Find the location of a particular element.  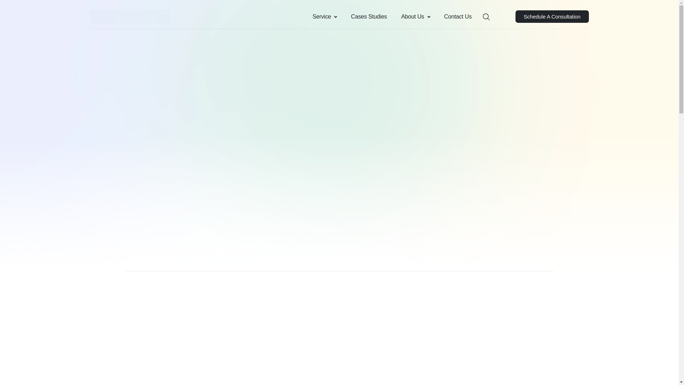

Schedule A Consultation is located at coordinates (552, 16).